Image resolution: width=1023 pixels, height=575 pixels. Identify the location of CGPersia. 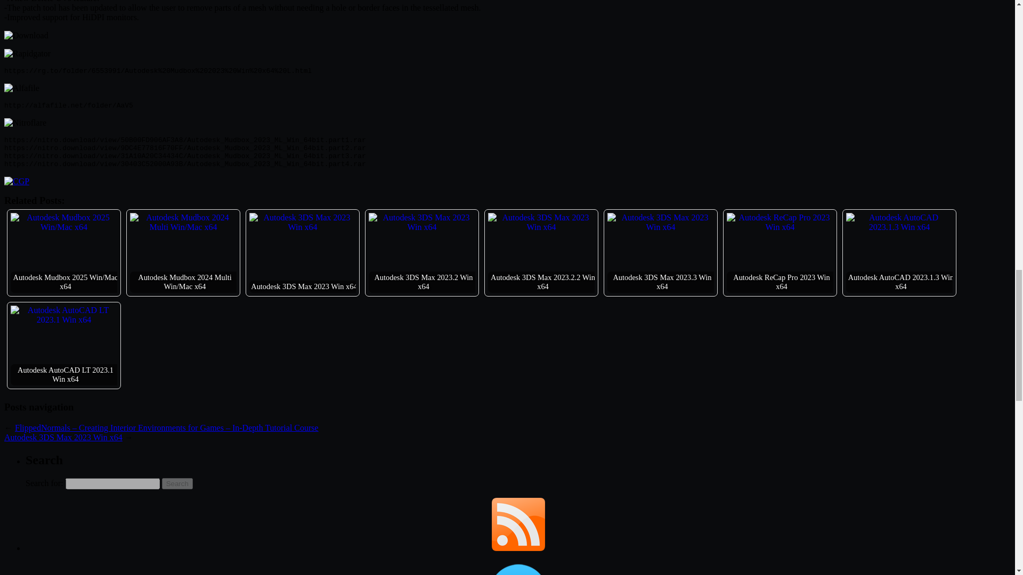
(17, 181).